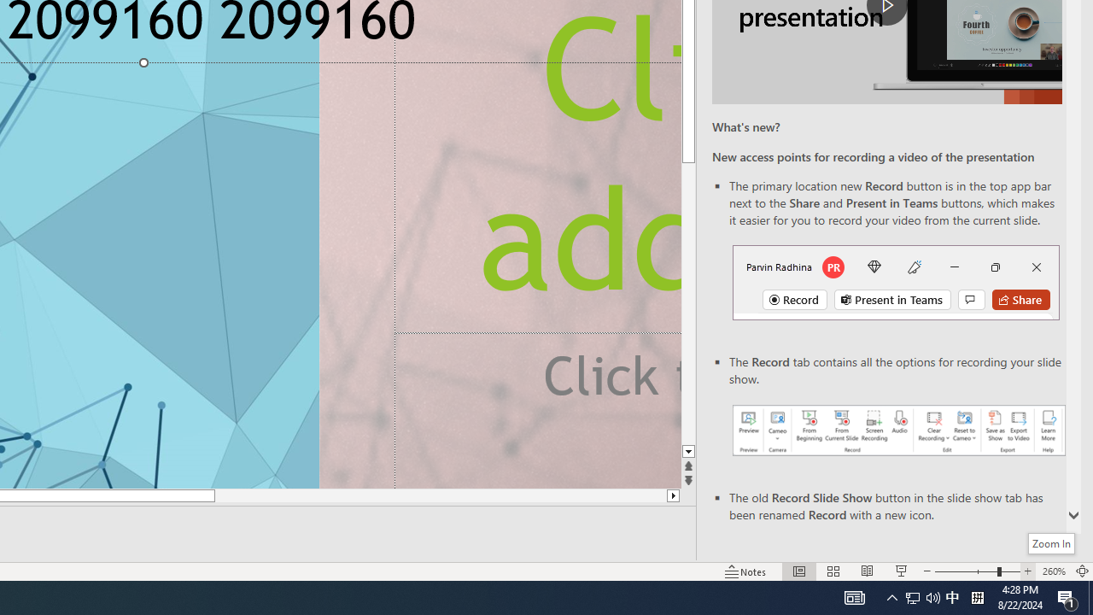 Image resolution: width=1093 pixels, height=615 pixels. I want to click on Reading View, so click(867, 571).